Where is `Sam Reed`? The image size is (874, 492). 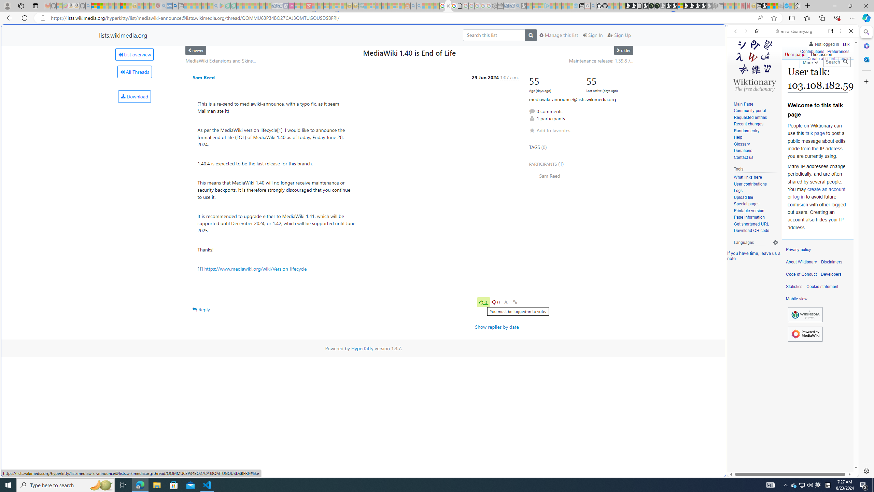
Sam Reed is located at coordinates (203, 77).